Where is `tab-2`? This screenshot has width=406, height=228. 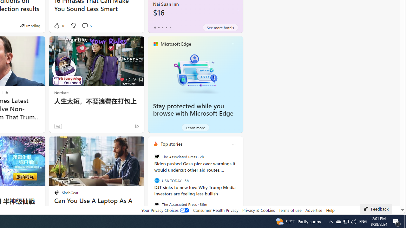 tab-2 is located at coordinates (162, 27).